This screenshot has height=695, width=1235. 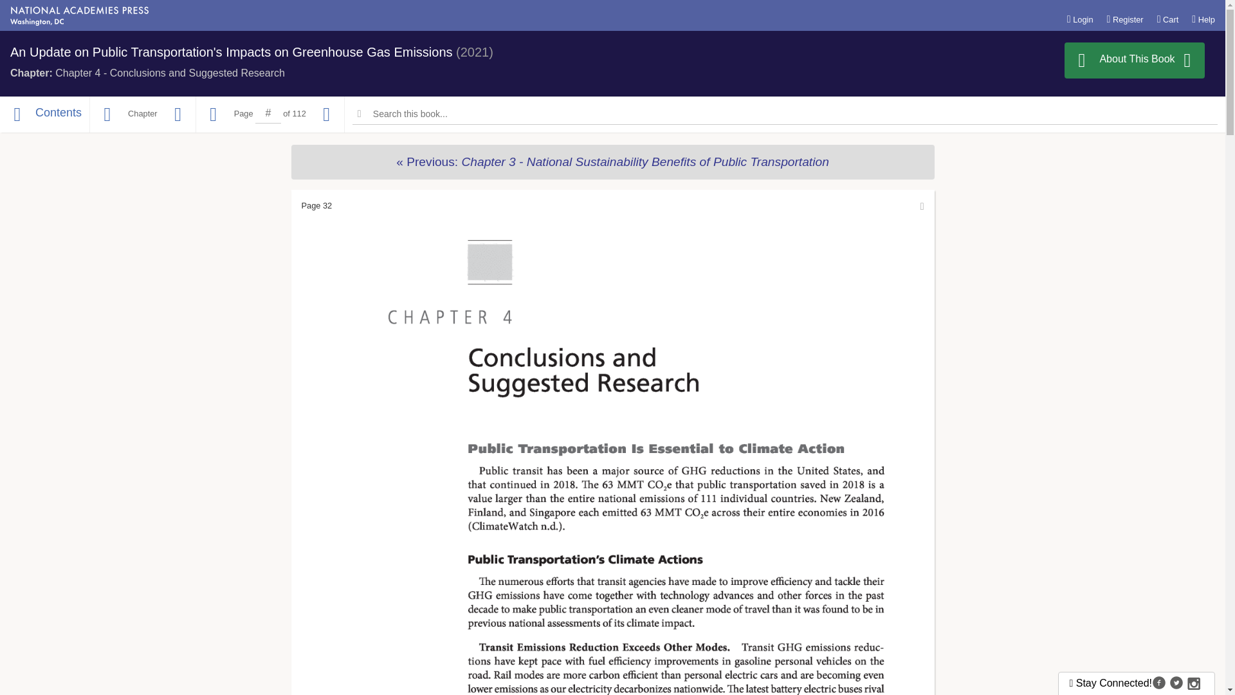 I want to click on Cart, so click(x=1168, y=19).